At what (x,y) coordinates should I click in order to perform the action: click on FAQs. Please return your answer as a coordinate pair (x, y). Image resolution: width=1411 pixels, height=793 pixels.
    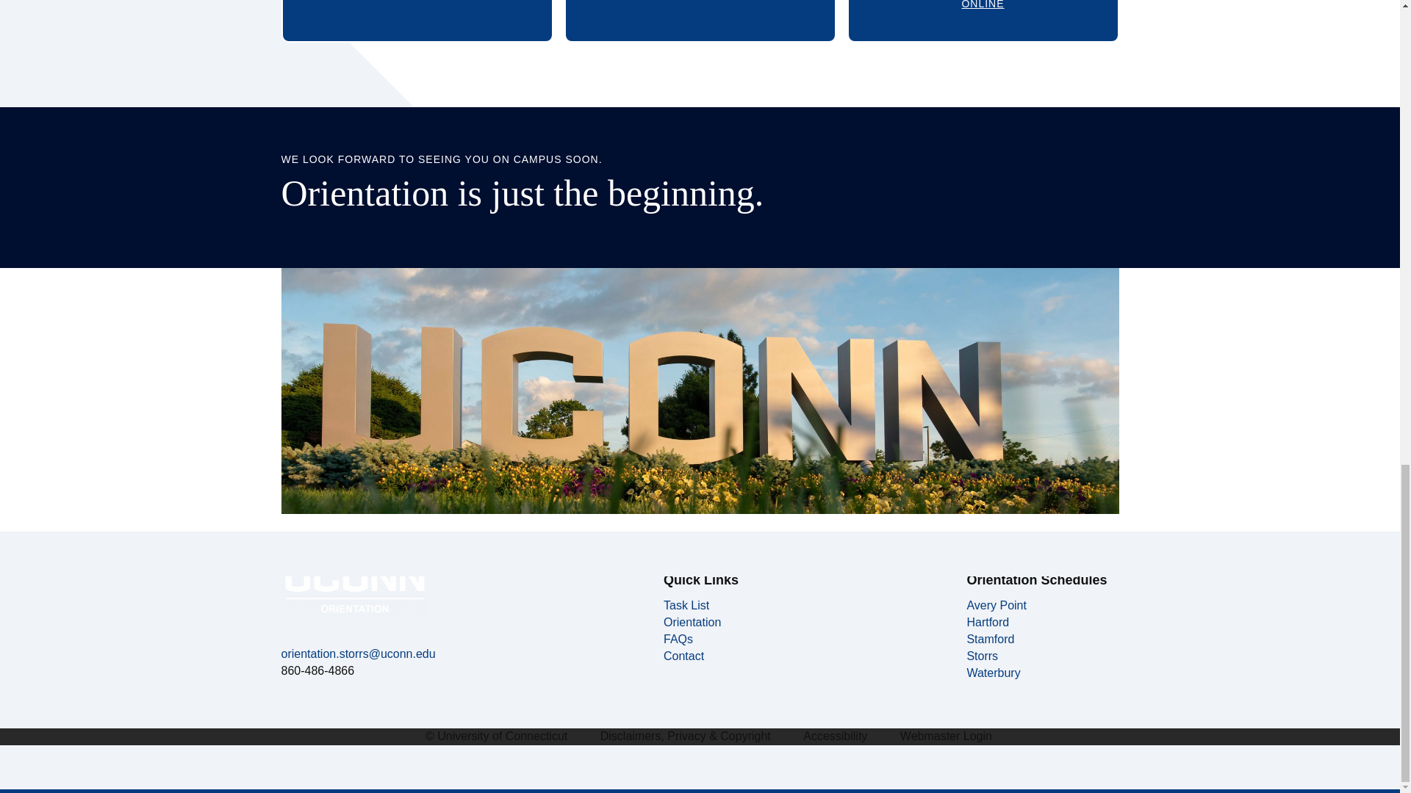
    Looking at the image, I should click on (686, 605).